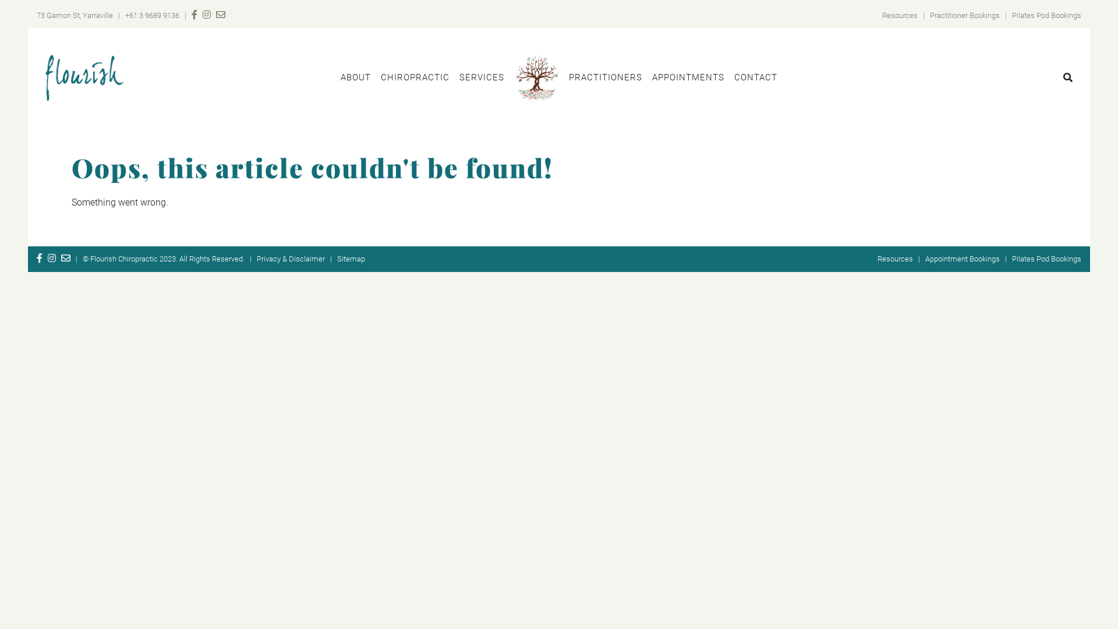 This screenshot has height=629, width=1118. Describe the element at coordinates (291, 259) in the screenshot. I see `Privacy & Disclaimer` at that location.